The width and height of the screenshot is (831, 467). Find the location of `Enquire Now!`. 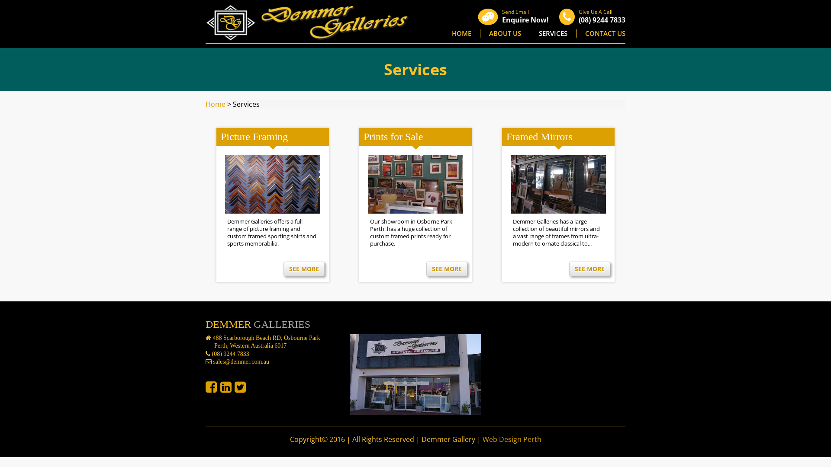

Enquire Now! is located at coordinates (525, 20).